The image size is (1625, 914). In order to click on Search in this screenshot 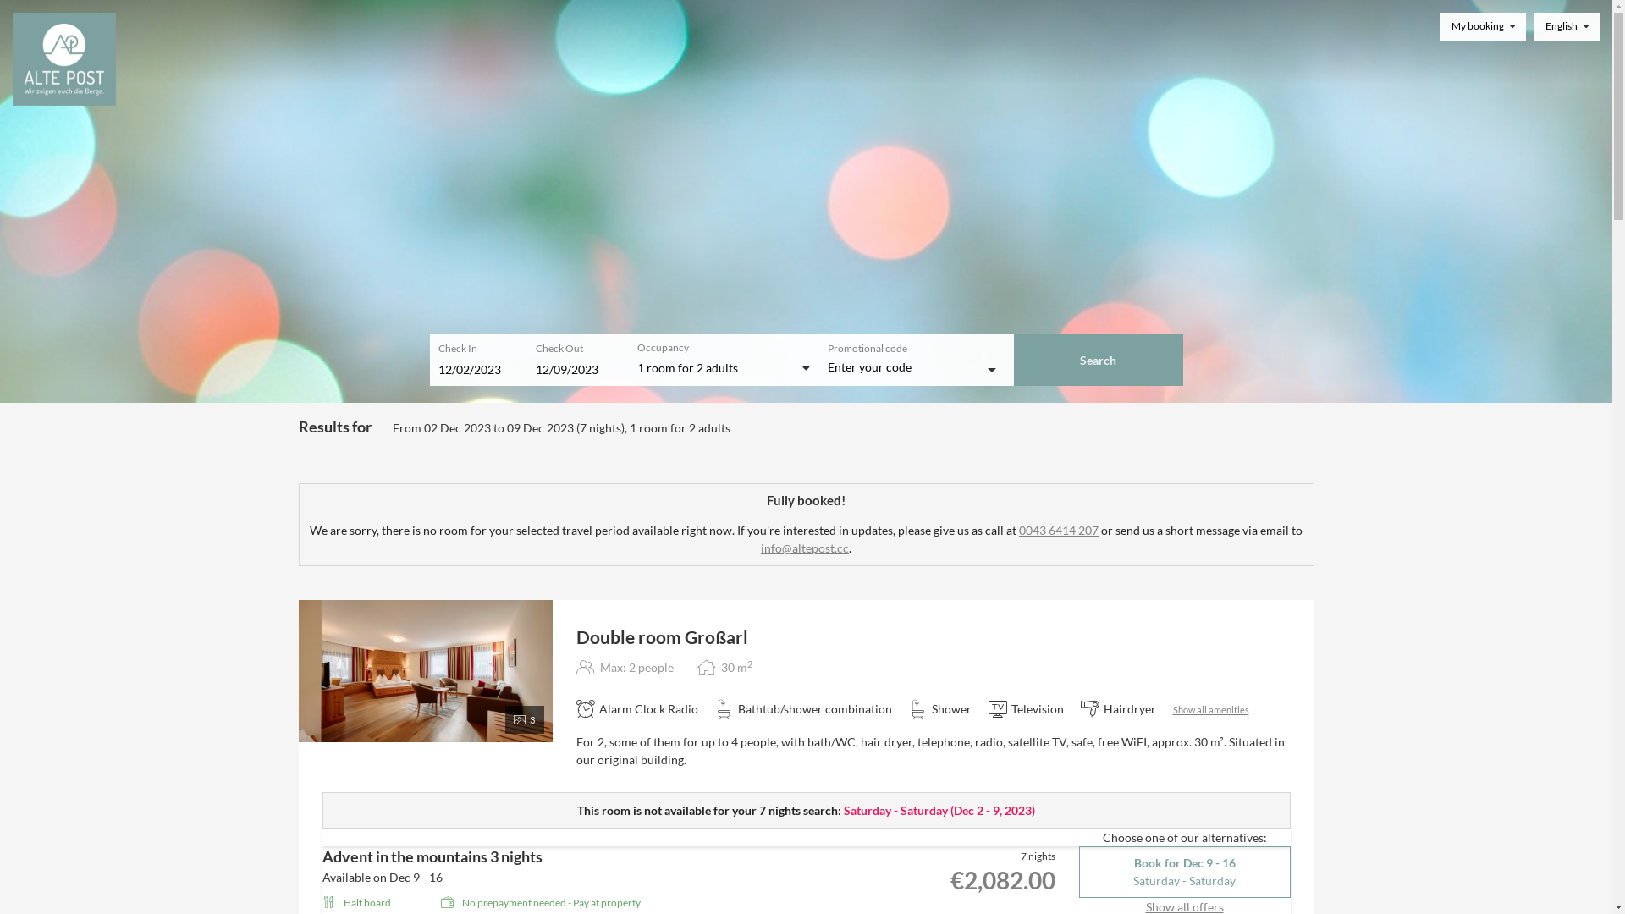, I will do `click(1099, 361)`.